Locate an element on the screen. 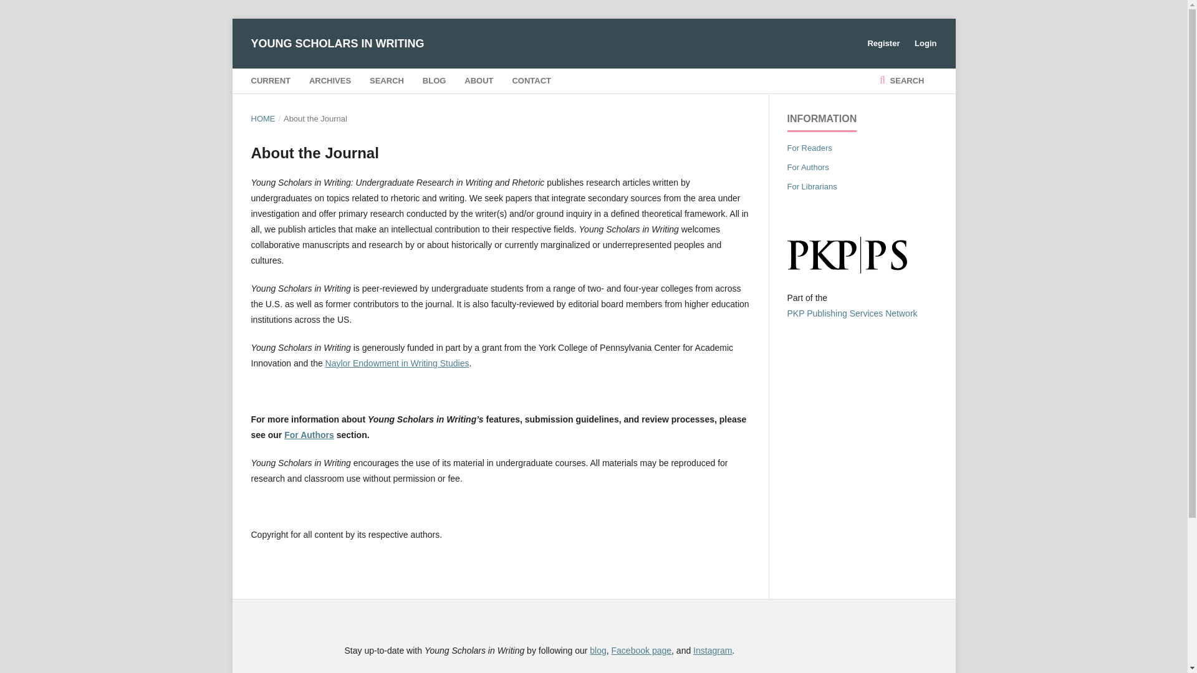 The width and height of the screenshot is (1197, 673). For Readers is located at coordinates (809, 148).